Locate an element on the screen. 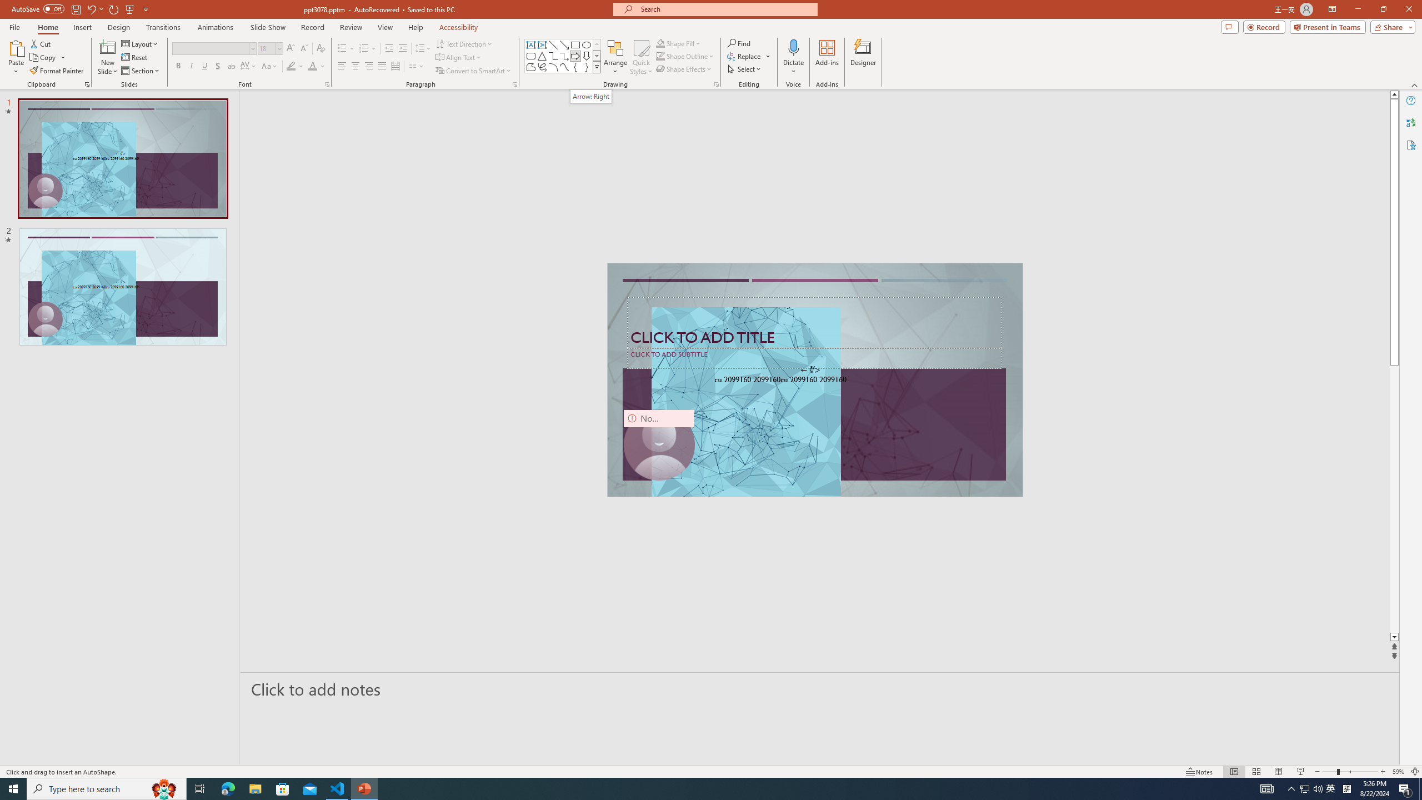 The height and width of the screenshot is (800, 1422). Align Right is located at coordinates (369, 67).